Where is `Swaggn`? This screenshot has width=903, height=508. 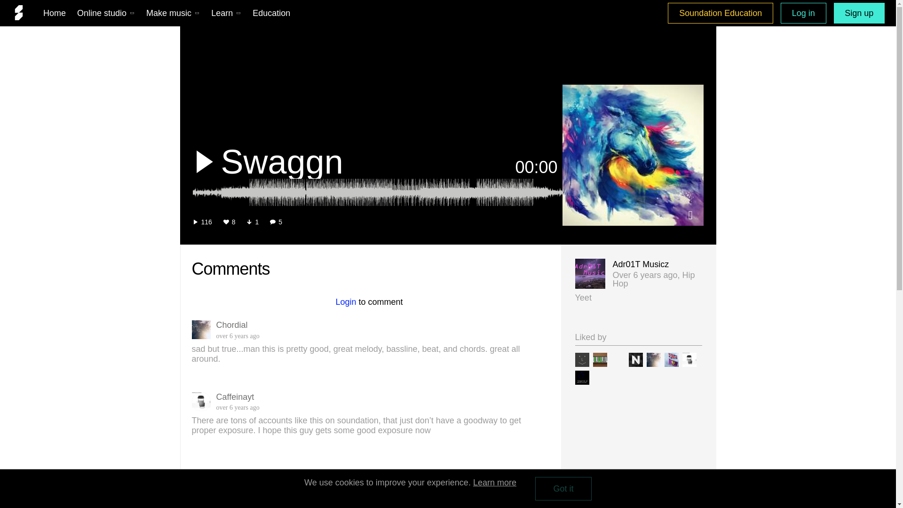 Swaggn is located at coordinates (359, 162).